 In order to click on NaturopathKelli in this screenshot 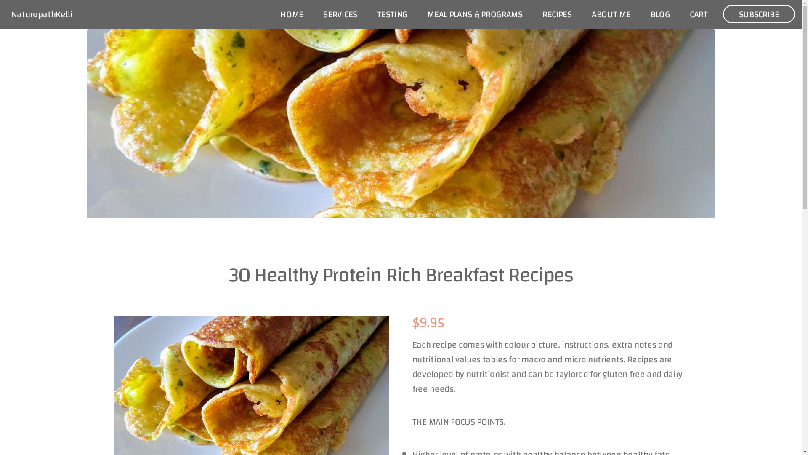, I will do `click(42, 14)`.